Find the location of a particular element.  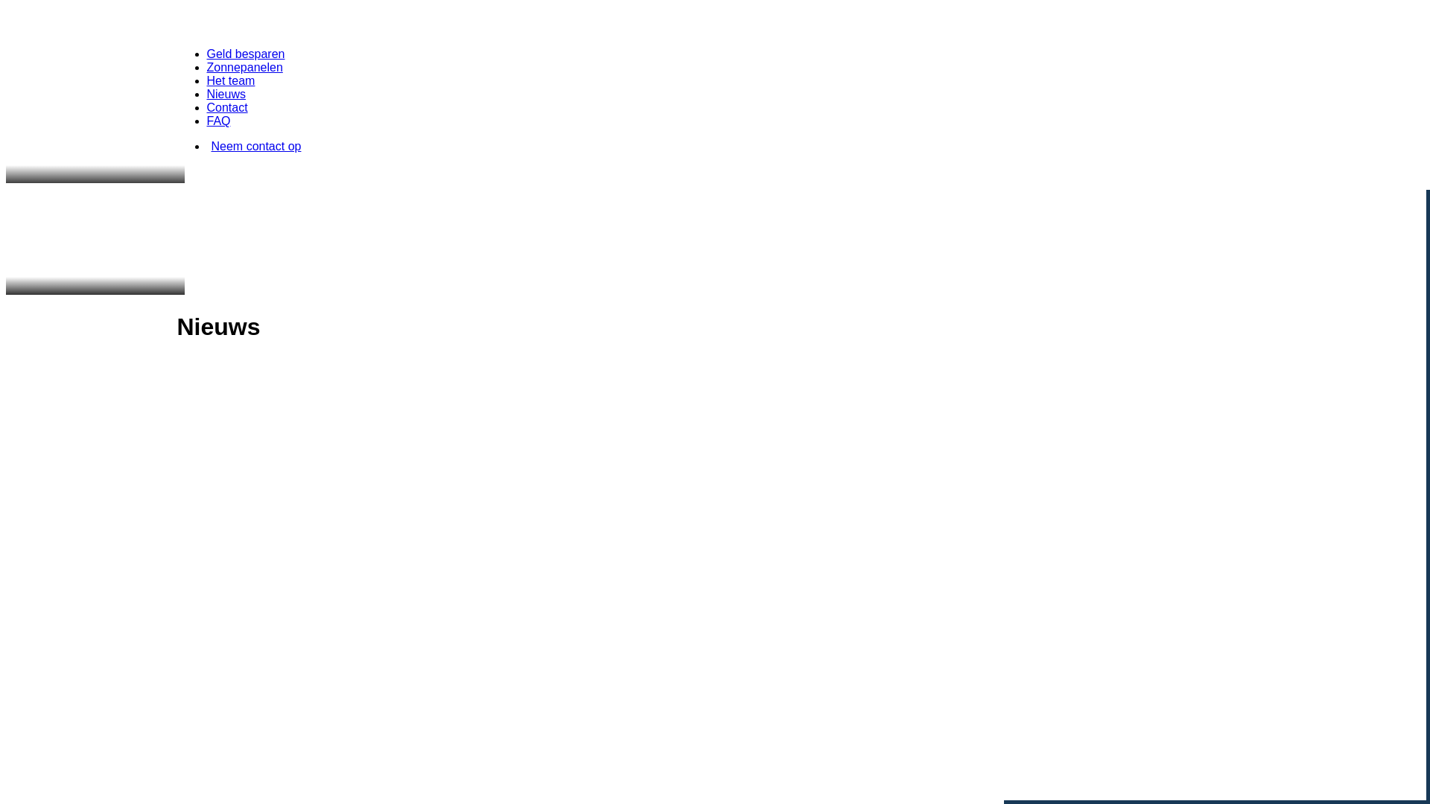

Het team is located at coordinates (231, 80).